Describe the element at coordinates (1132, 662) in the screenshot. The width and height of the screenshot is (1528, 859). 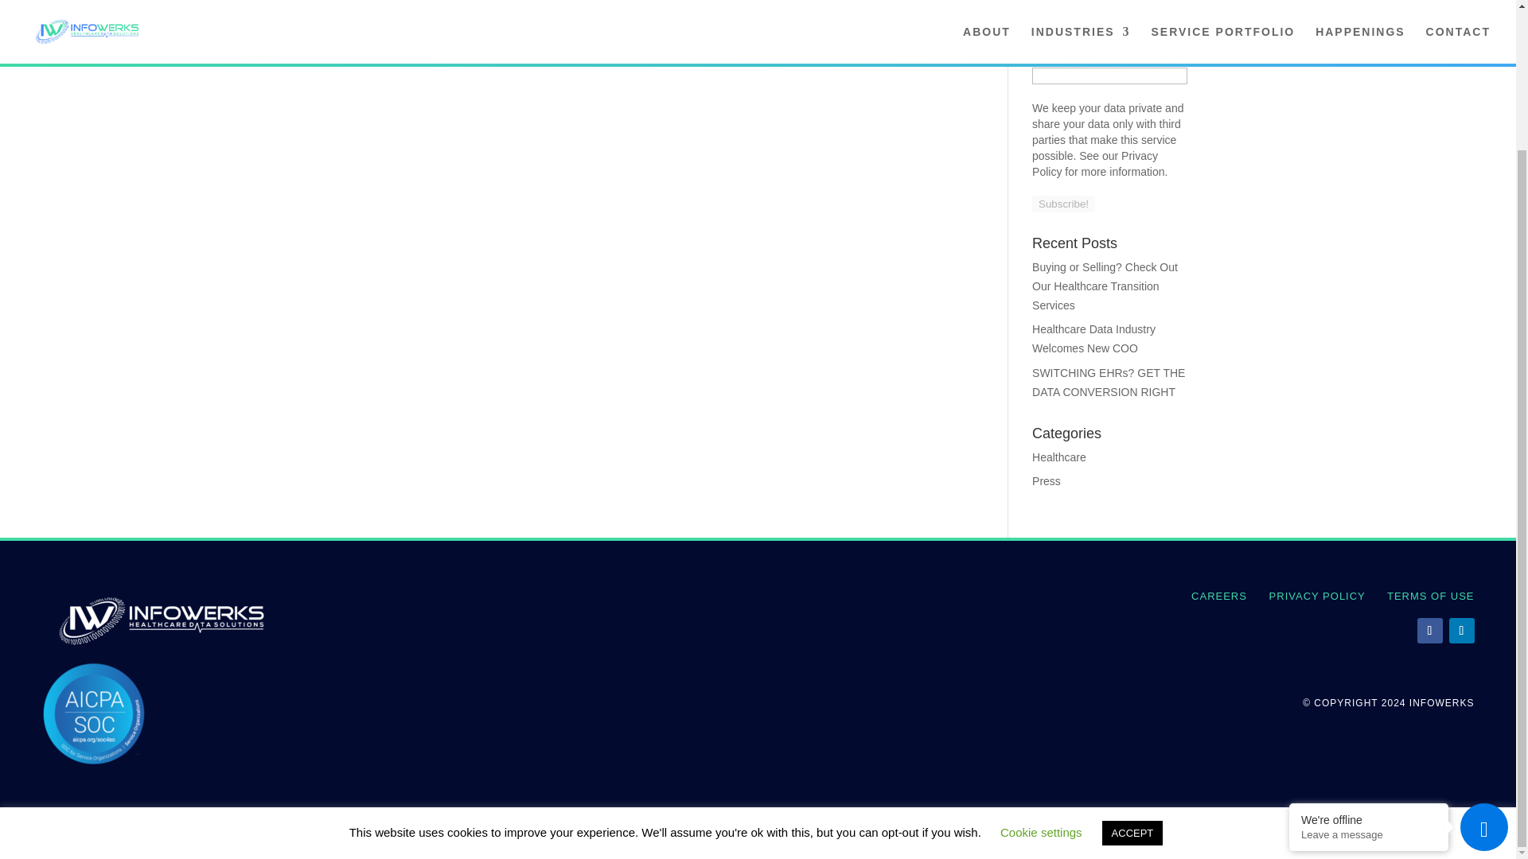
I see `ACCEPT` at that location.